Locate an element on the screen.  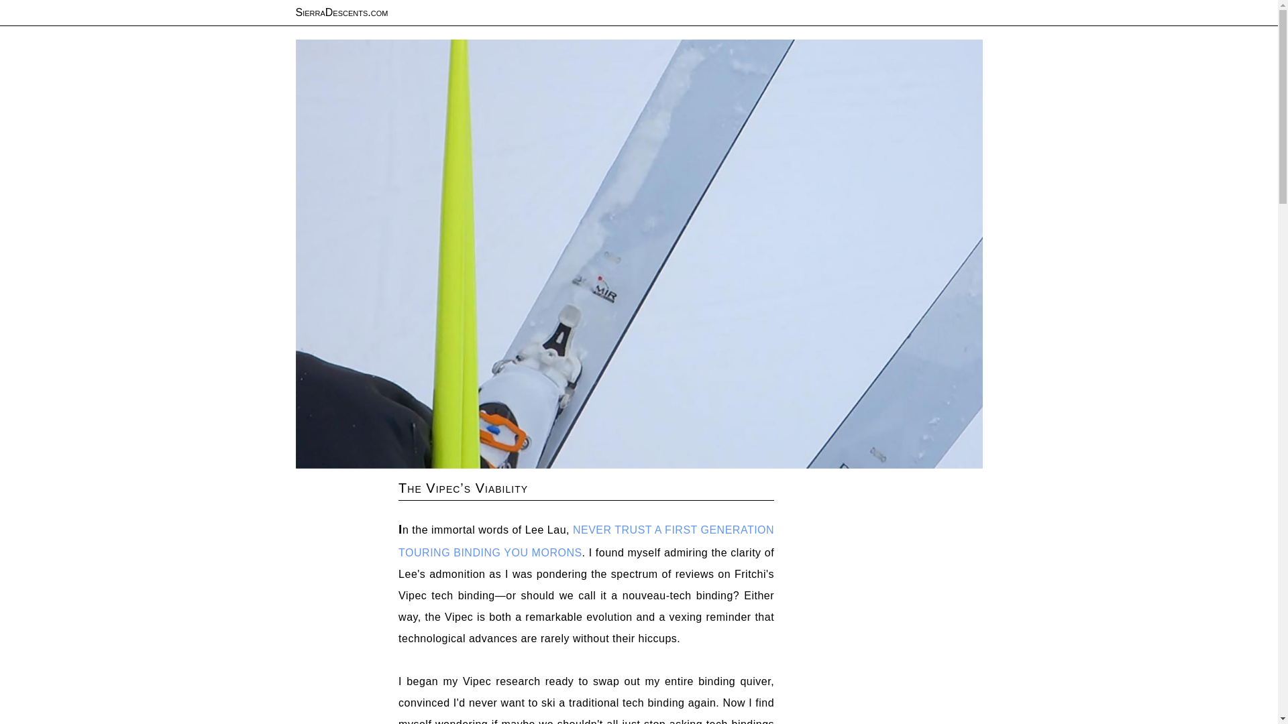
SierraDescents.com is located at coordinates (341, 12).